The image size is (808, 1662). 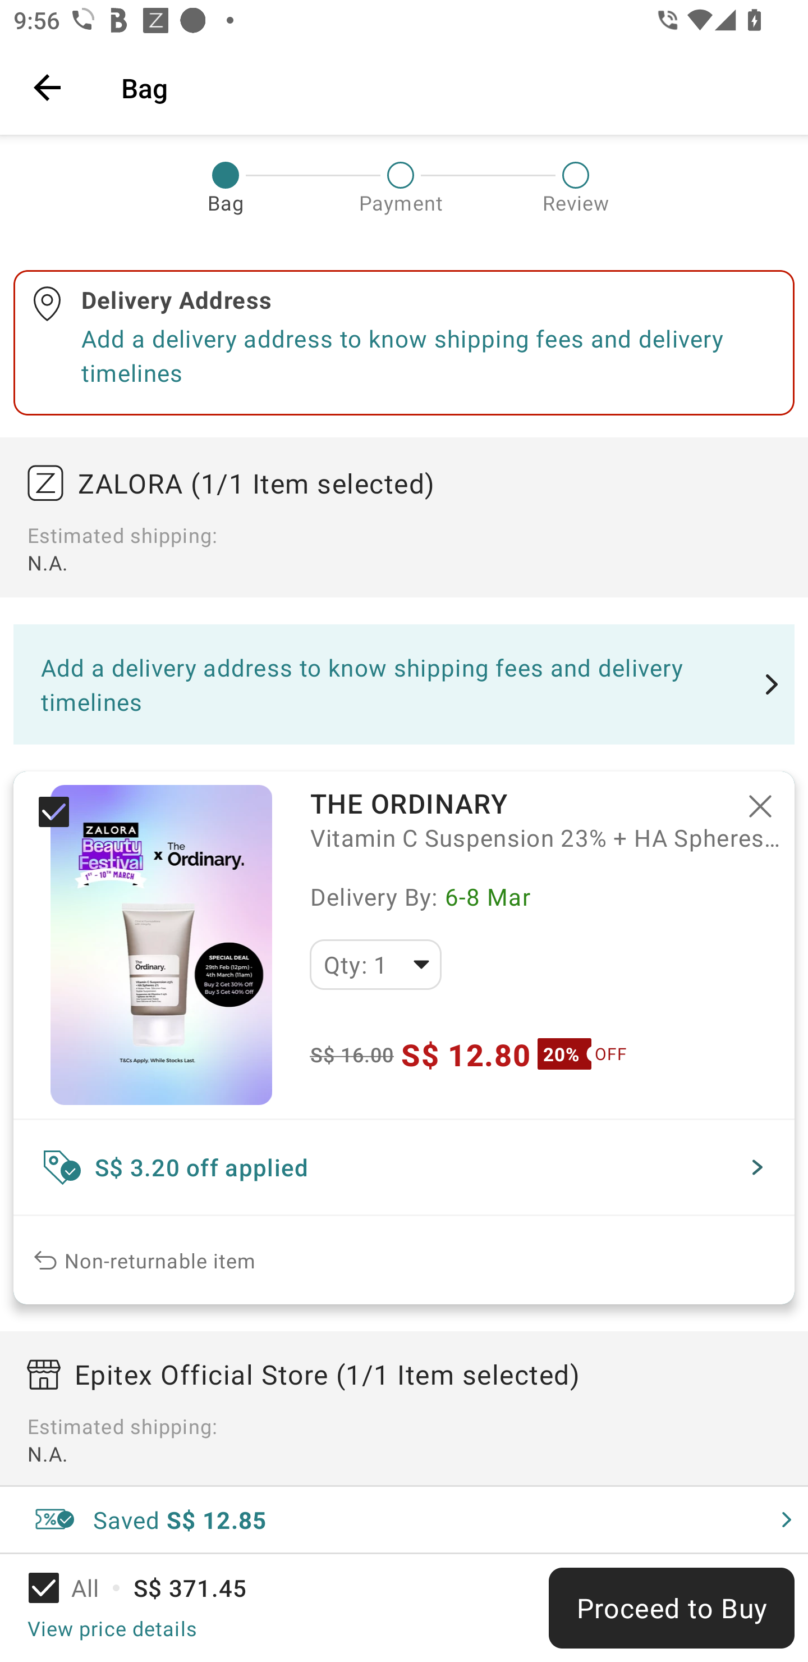 What do you see at coordinates (404, 1167) in the screenshot?
I see `S$ 3.20 off applied` at bounding box center [404, 1167].